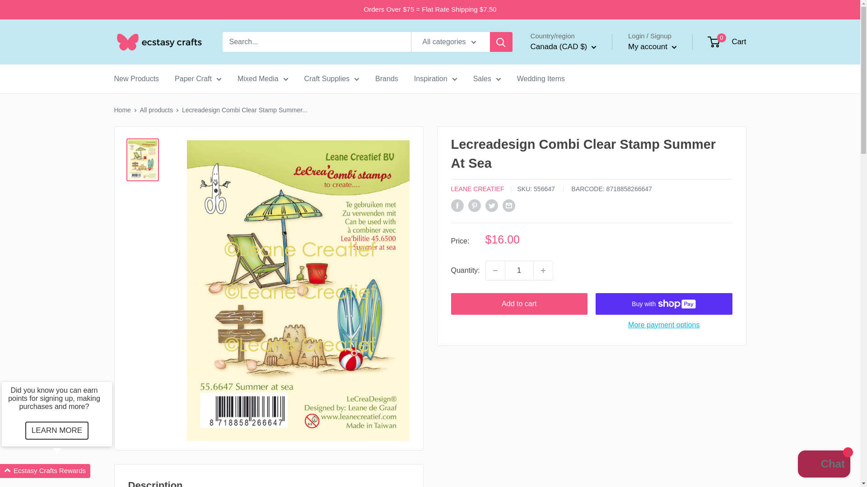 The height and width of the screenshot is (487, 867). I want to click on Decrease quantity by 1, so click(495, 271).